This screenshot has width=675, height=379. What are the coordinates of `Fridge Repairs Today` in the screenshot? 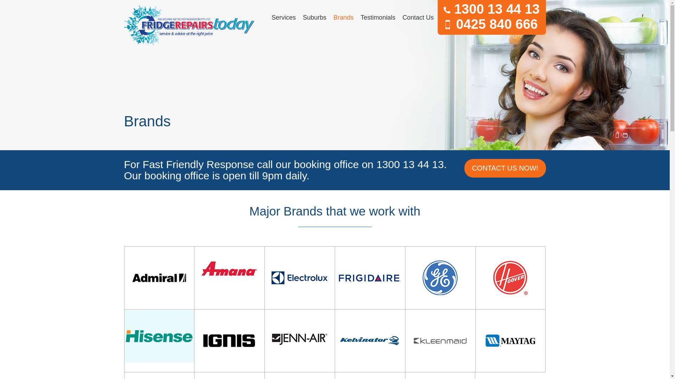 It's located at (189, 25).